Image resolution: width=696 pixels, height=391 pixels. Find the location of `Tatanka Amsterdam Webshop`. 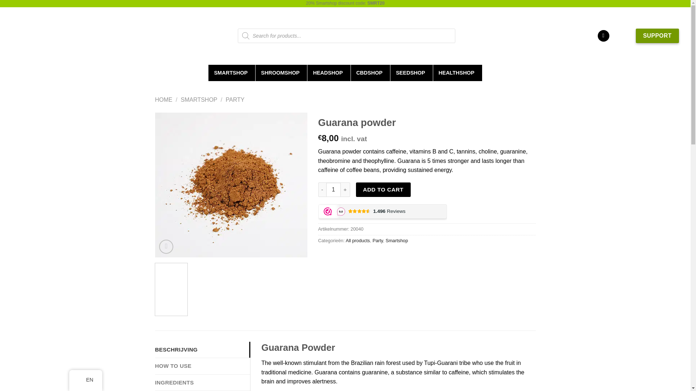

Tatanka Amsterdam Webshop is located at coordinates (45, 34).